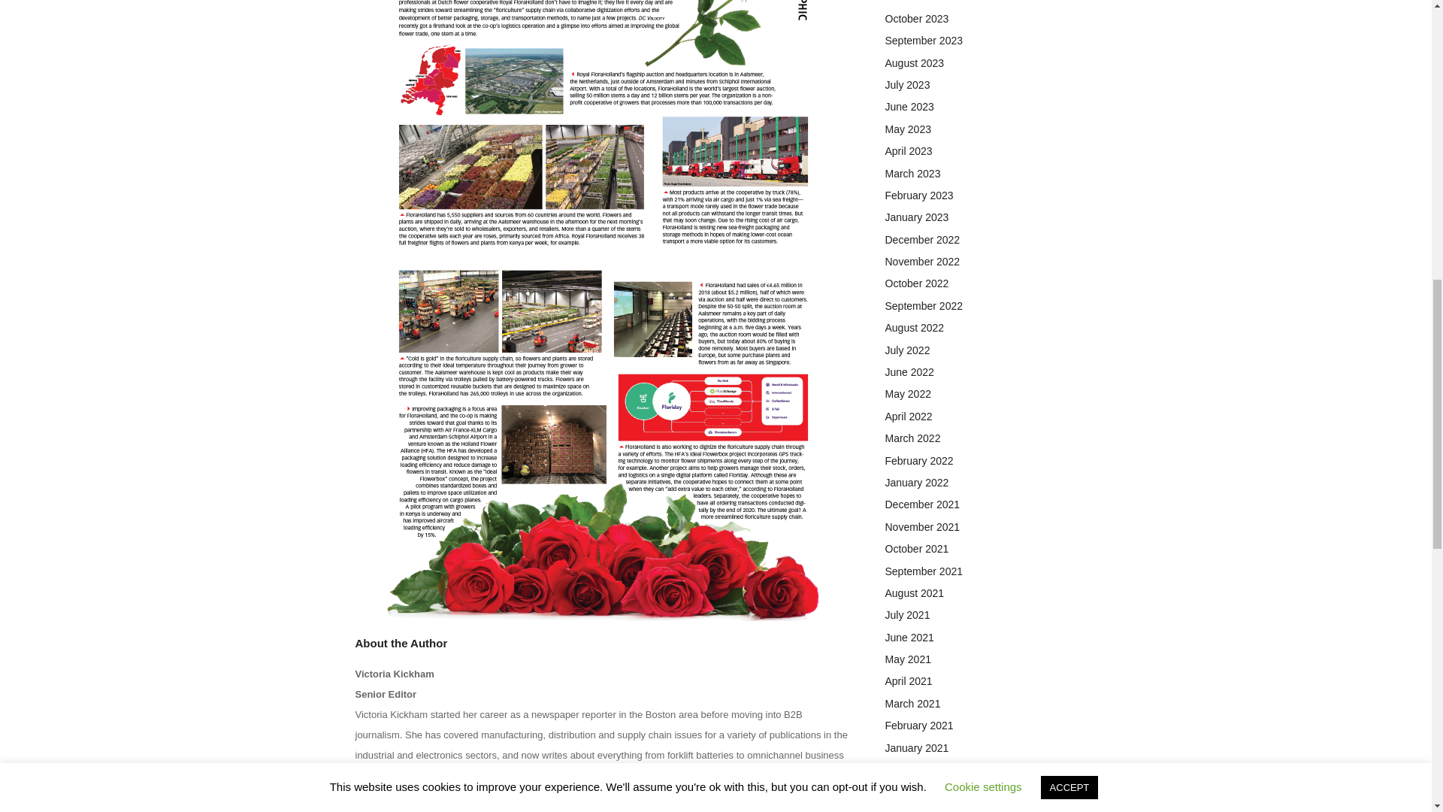 The image size is (1443, 812). Describe the element at coordinates (443, 807) in the screenshot. I see `More articles by Victoria Kickham` at that location.